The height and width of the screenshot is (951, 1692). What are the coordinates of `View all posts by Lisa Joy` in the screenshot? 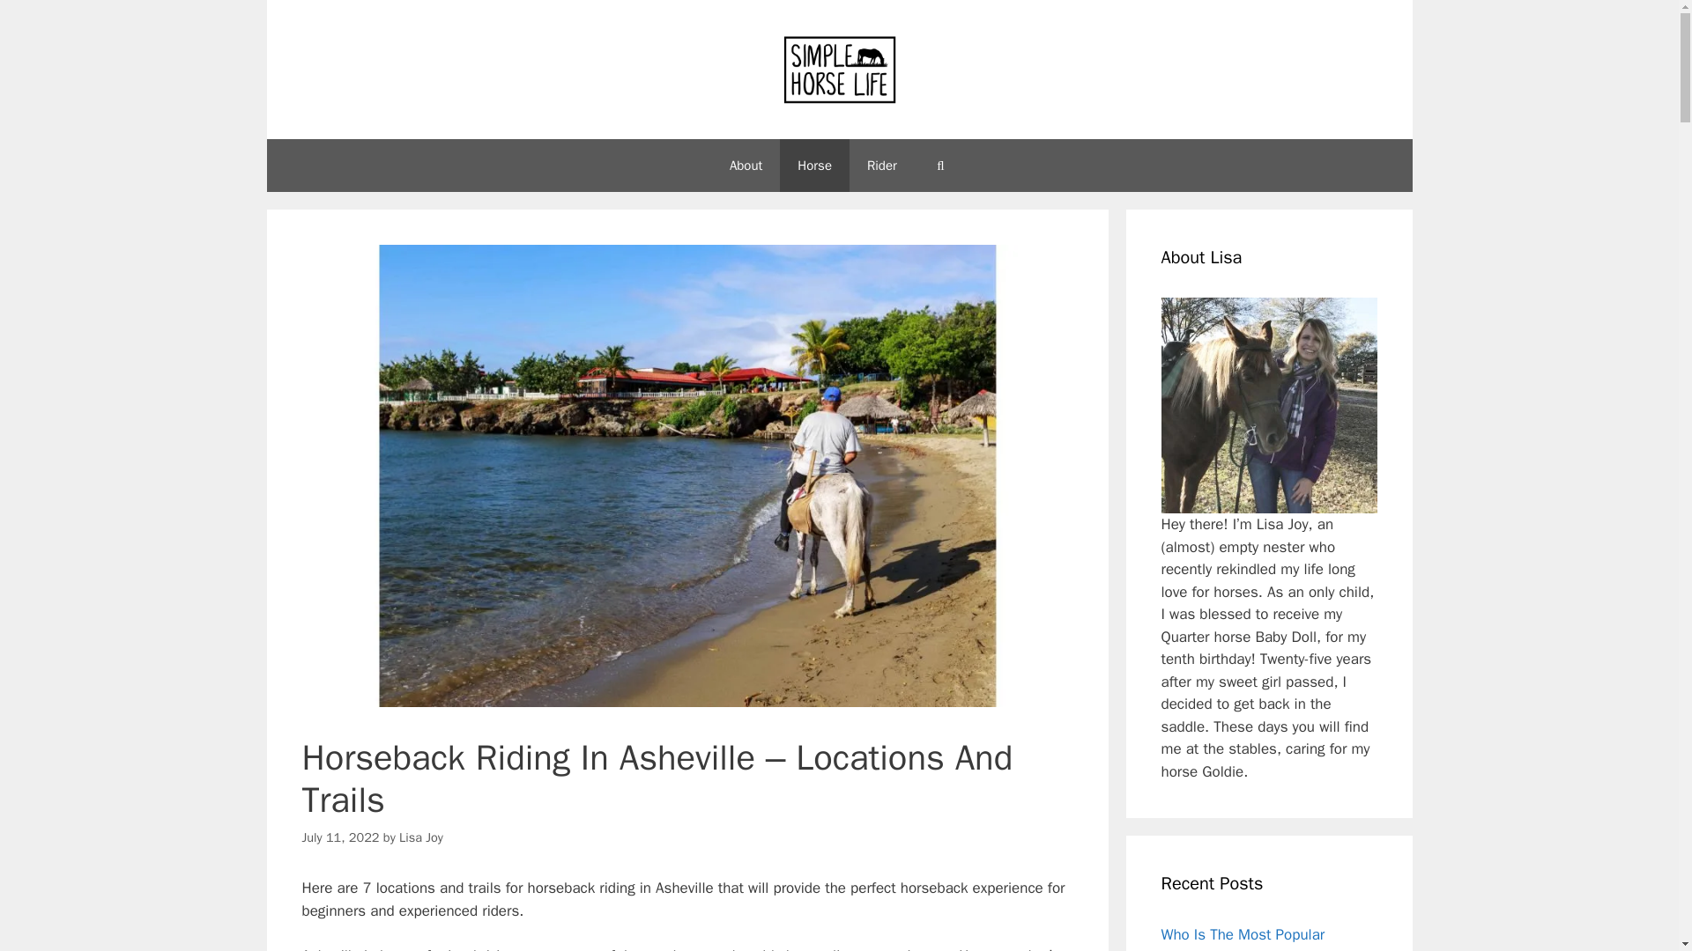 It's located at (421, 837).